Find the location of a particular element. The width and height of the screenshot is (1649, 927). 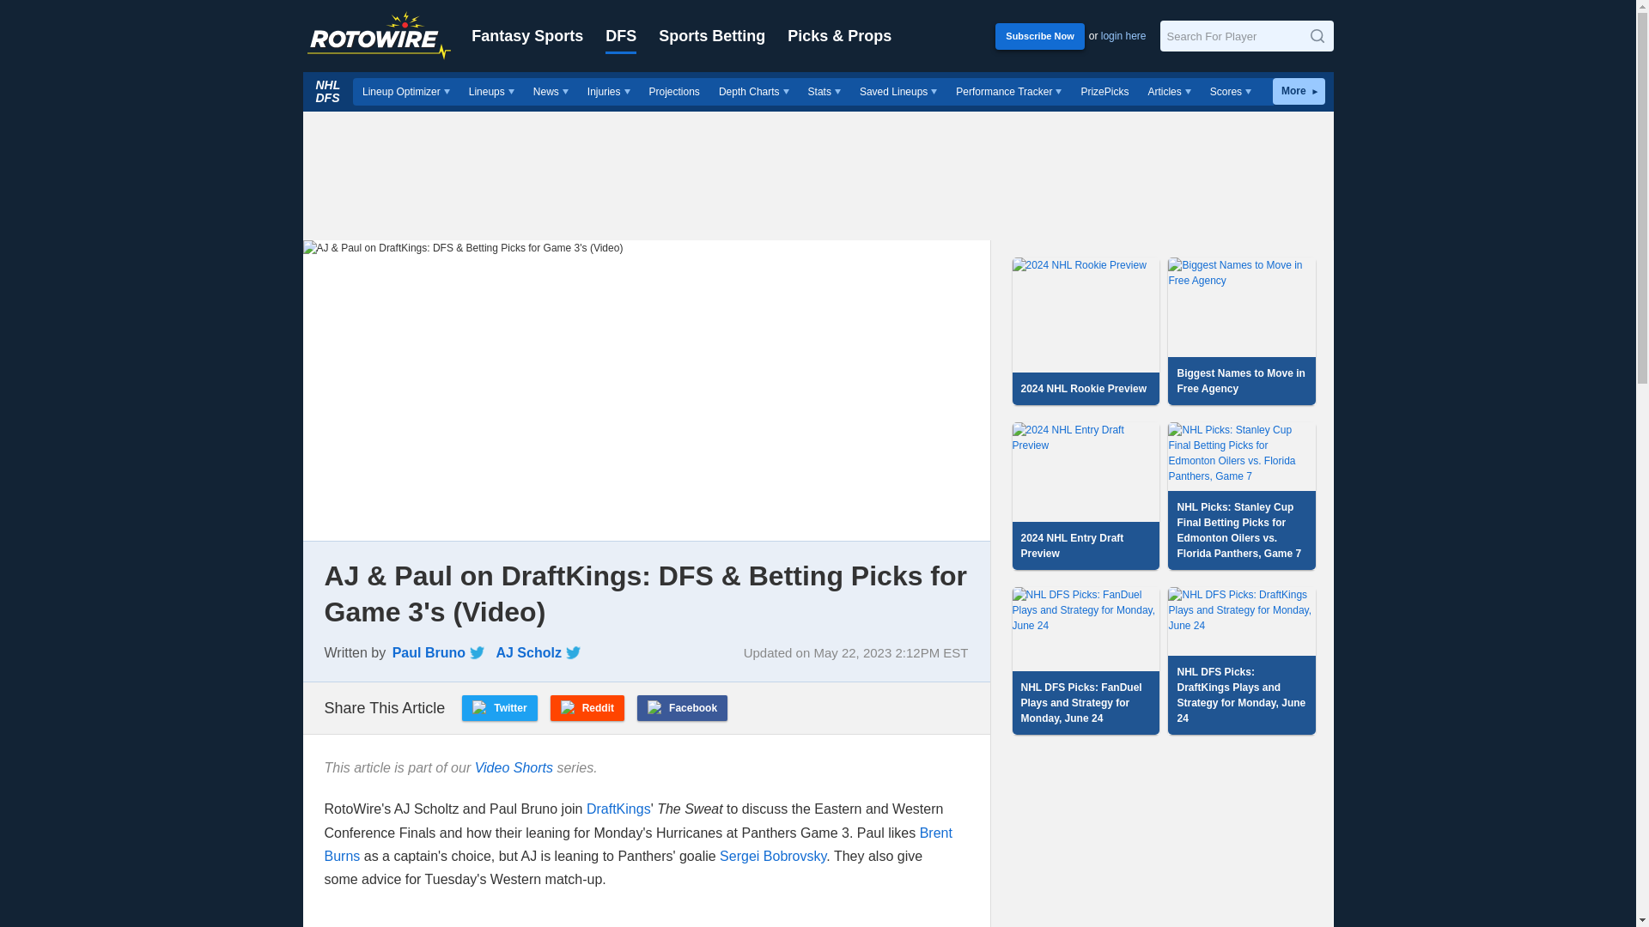

NHL DFS is located at coordinates (328, 91).